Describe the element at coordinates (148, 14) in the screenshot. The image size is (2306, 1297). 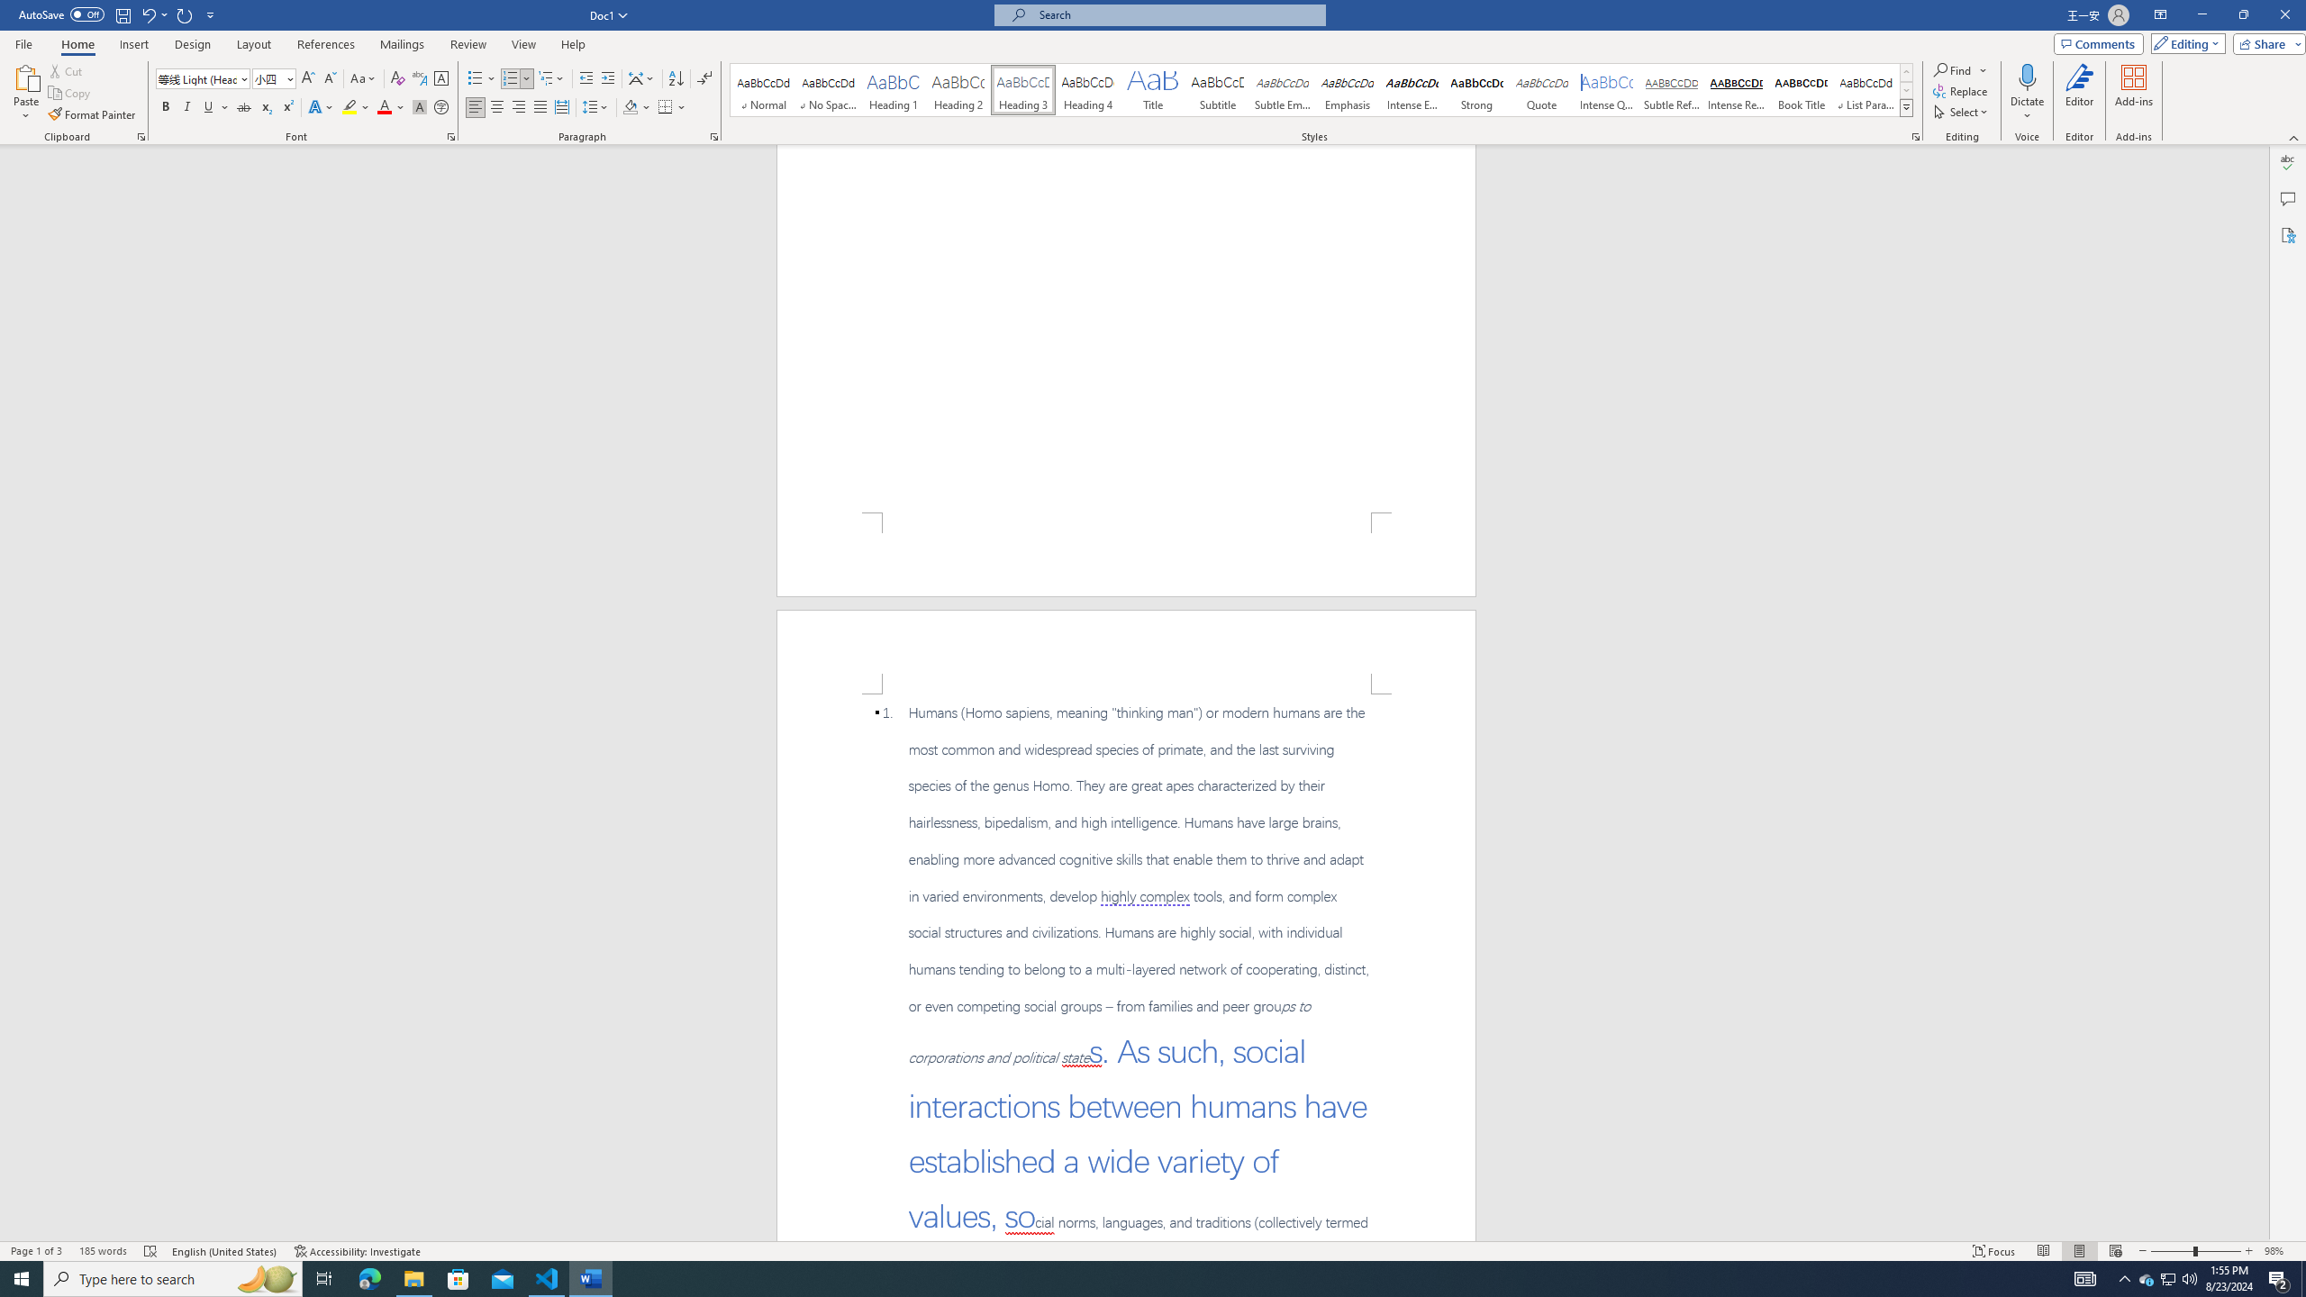
I see `Undo Number Default` at that location.